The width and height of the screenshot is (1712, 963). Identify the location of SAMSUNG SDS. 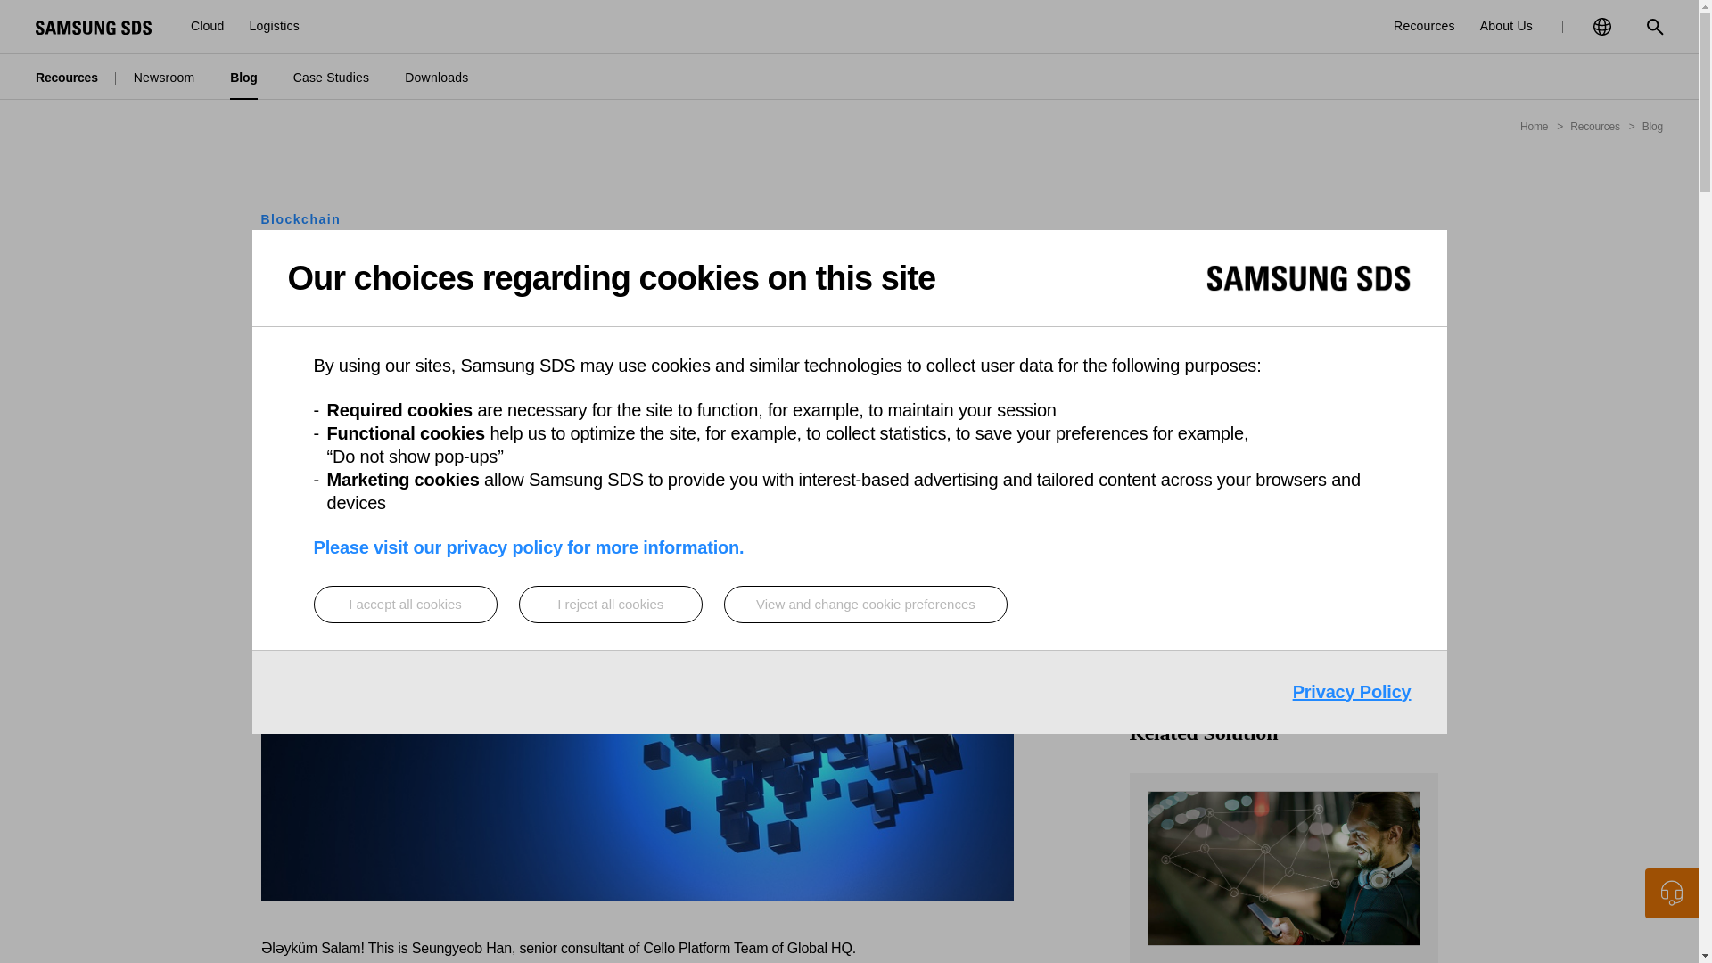
(94, 27).